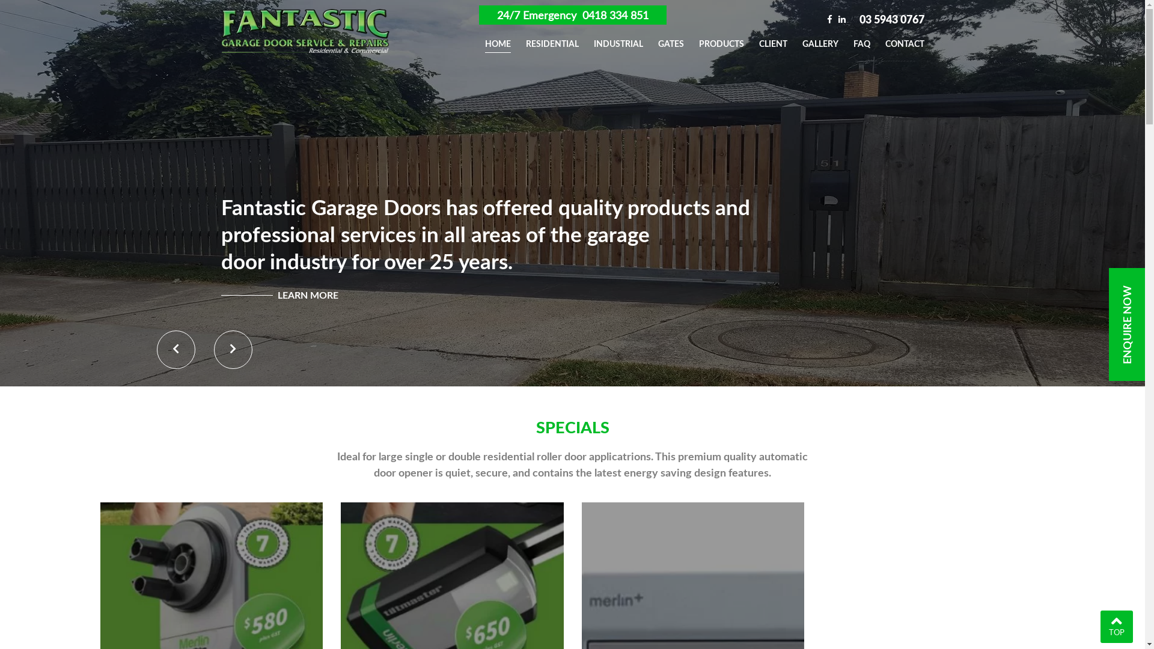 The height and width of the screenshot is (649, 1154). Describe the element at coordinates (280, 295) in the screenshot. I see `LEARN MORE` at that location.